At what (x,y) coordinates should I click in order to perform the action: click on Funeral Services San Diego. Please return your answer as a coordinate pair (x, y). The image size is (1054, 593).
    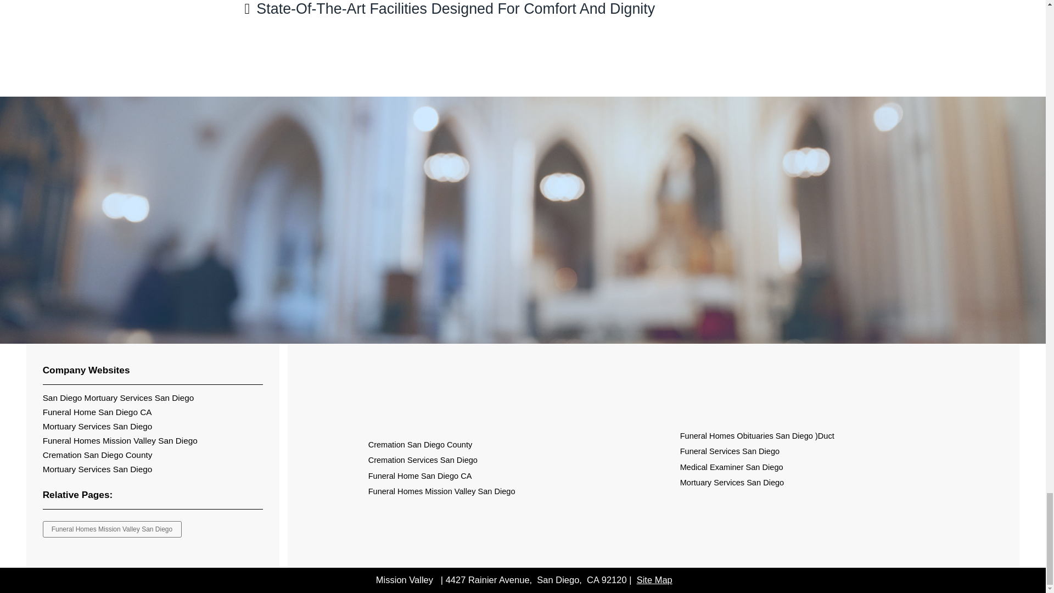
    Looking at the image, I should click on (730, 451).